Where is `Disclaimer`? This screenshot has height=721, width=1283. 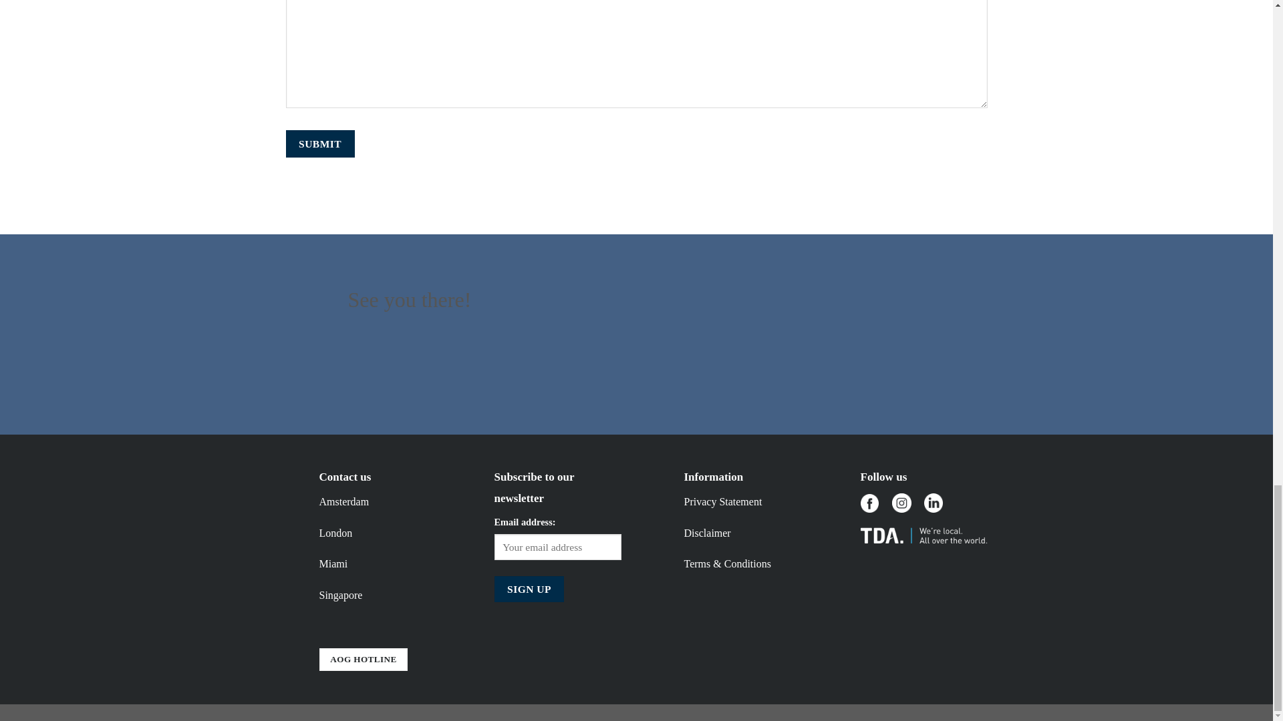 Disclaimer is located at coordinates (707, 533).